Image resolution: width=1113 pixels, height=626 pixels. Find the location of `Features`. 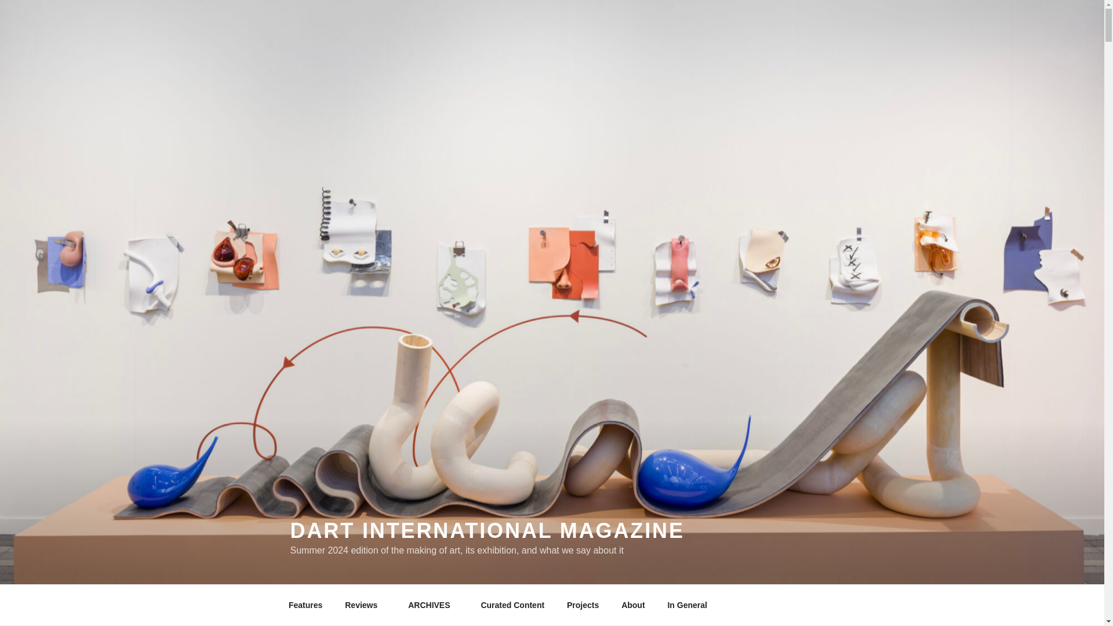

Features is located at coordinates (305, 605).